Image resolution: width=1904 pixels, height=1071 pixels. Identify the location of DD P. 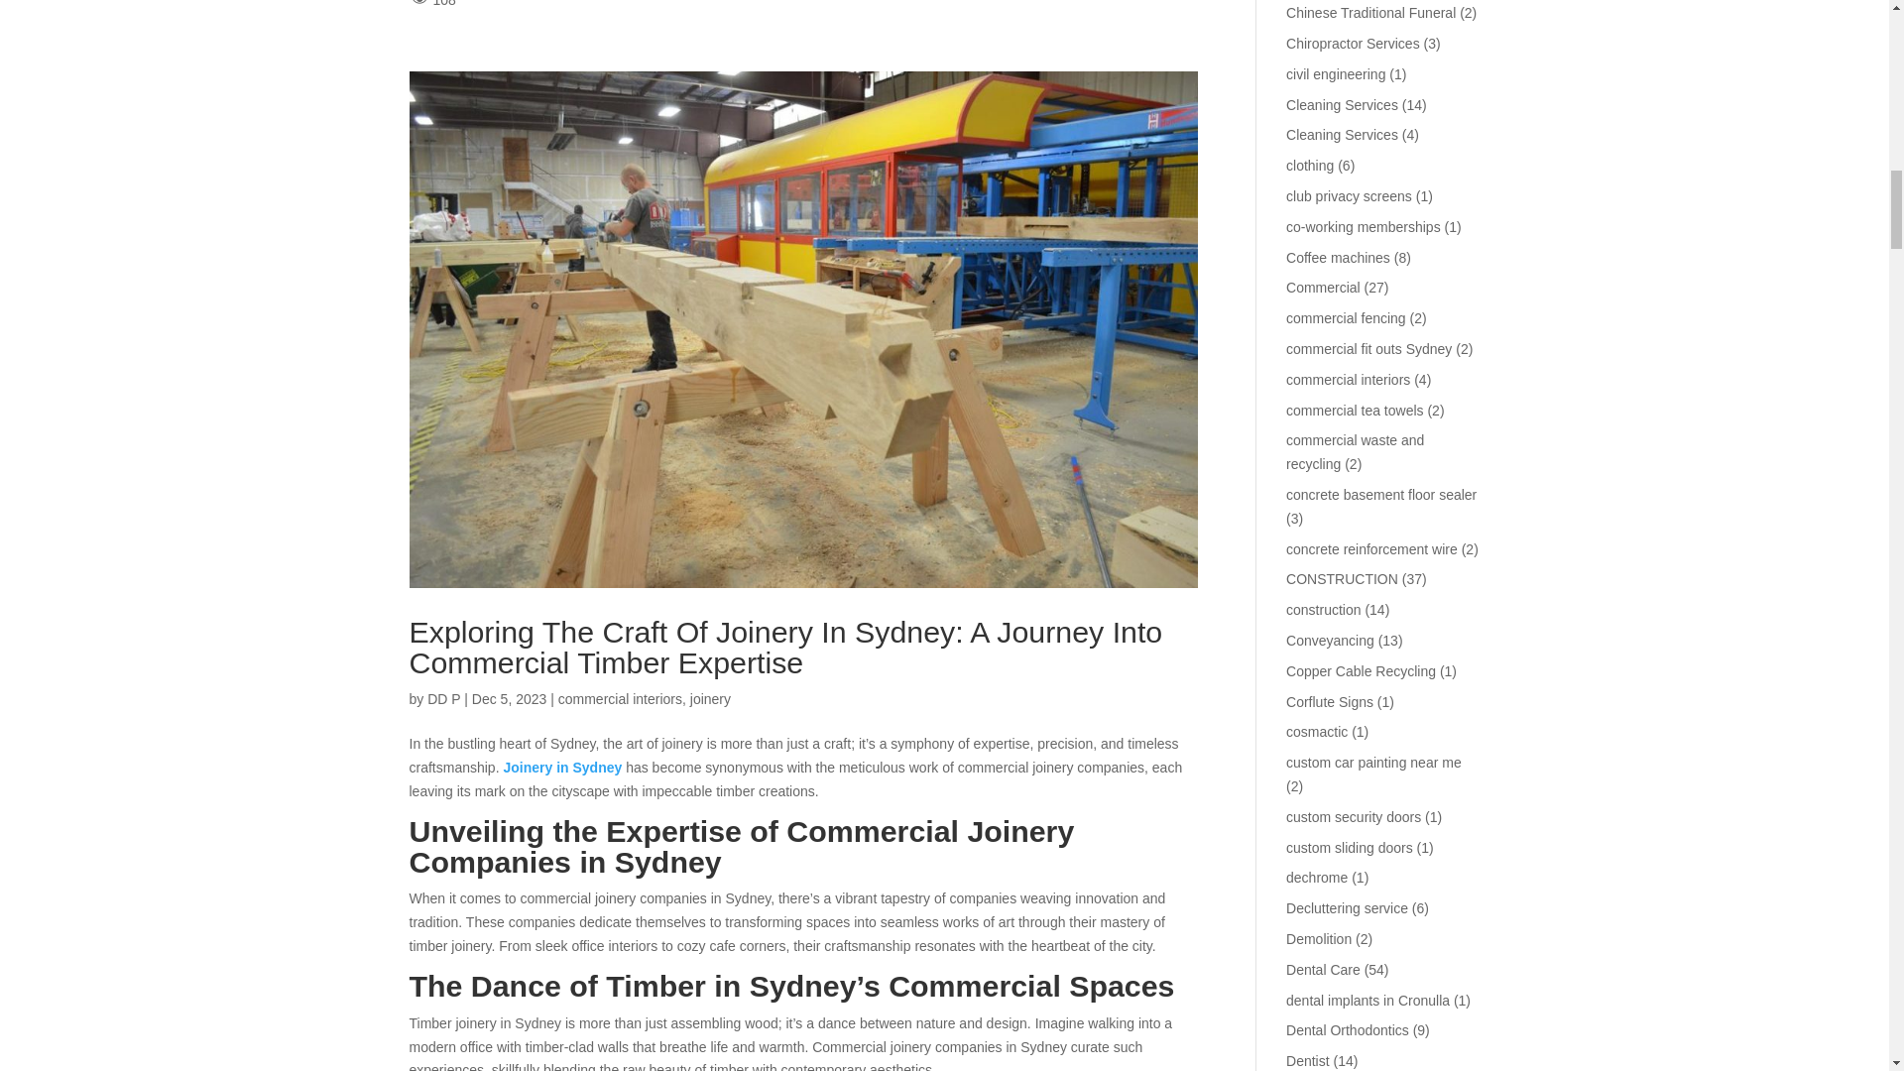
(443, 698).